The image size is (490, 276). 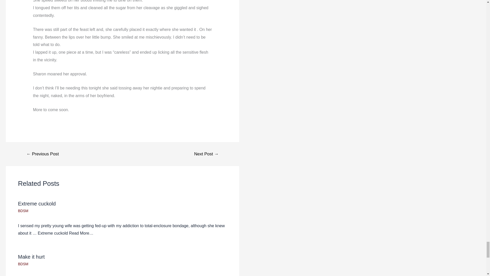 What do you see at coordinates (23, 264) in the screenshot?
I see `BDSM` at bounding box center [23, 264].